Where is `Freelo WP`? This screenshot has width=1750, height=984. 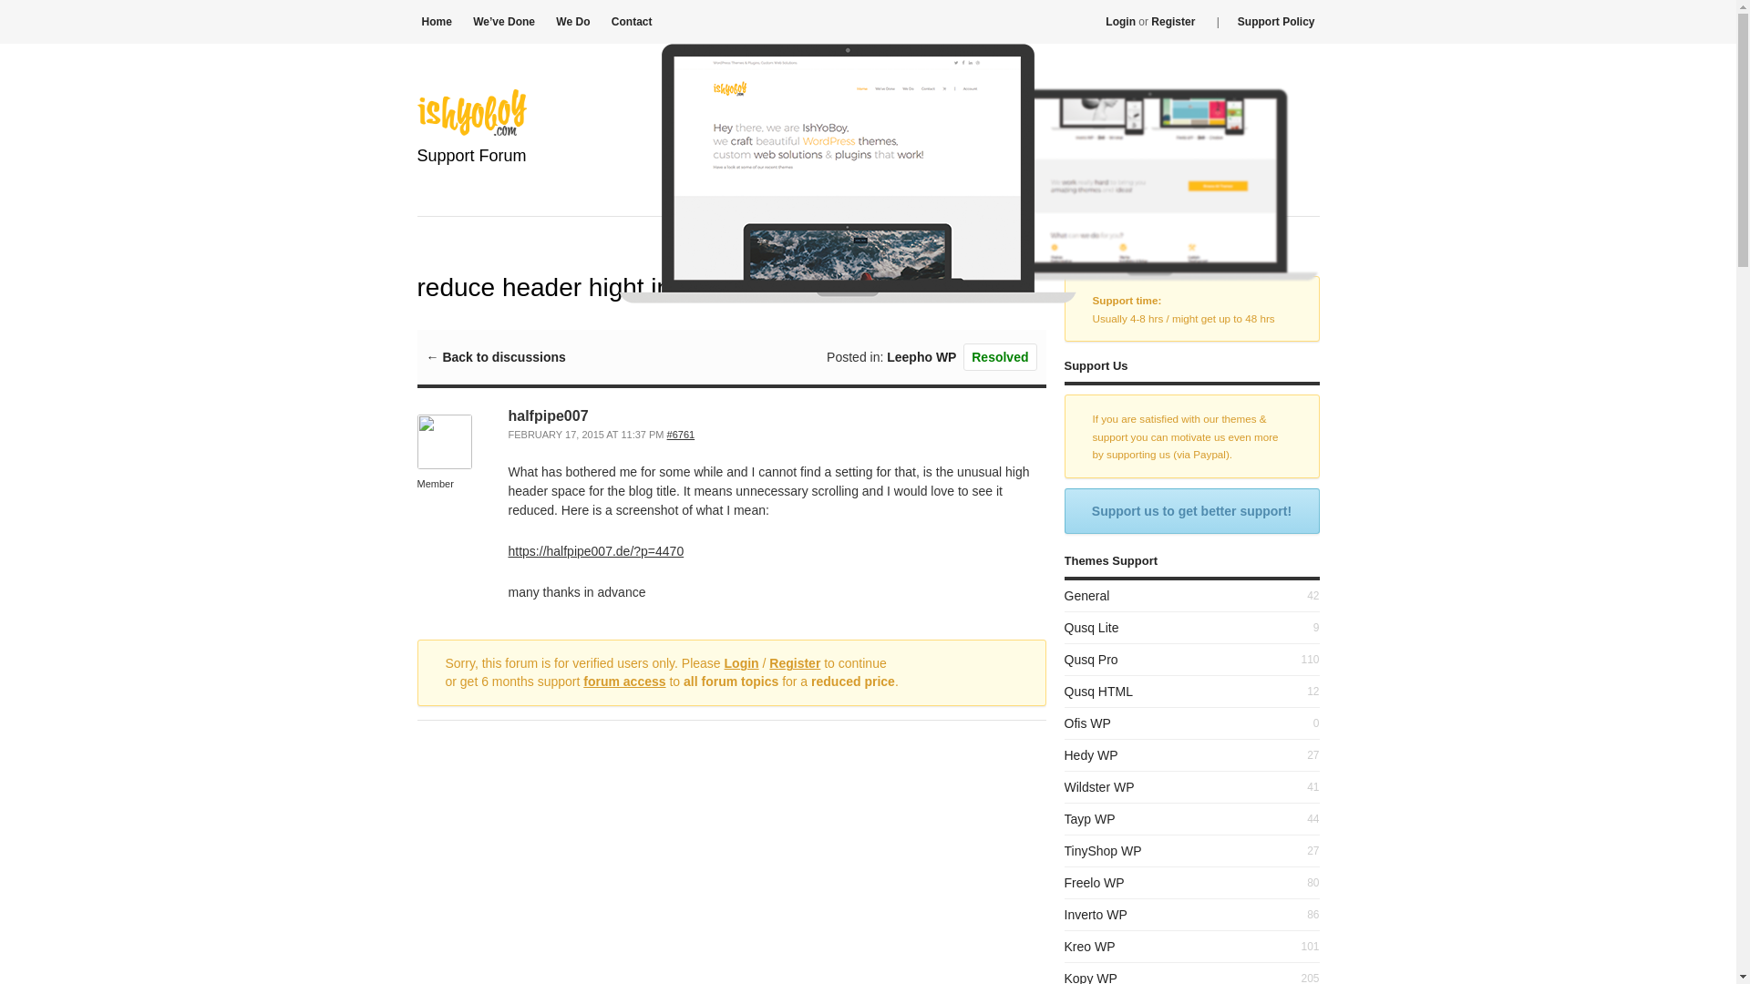
Freelo WP is located at coordinates (1094, 883).